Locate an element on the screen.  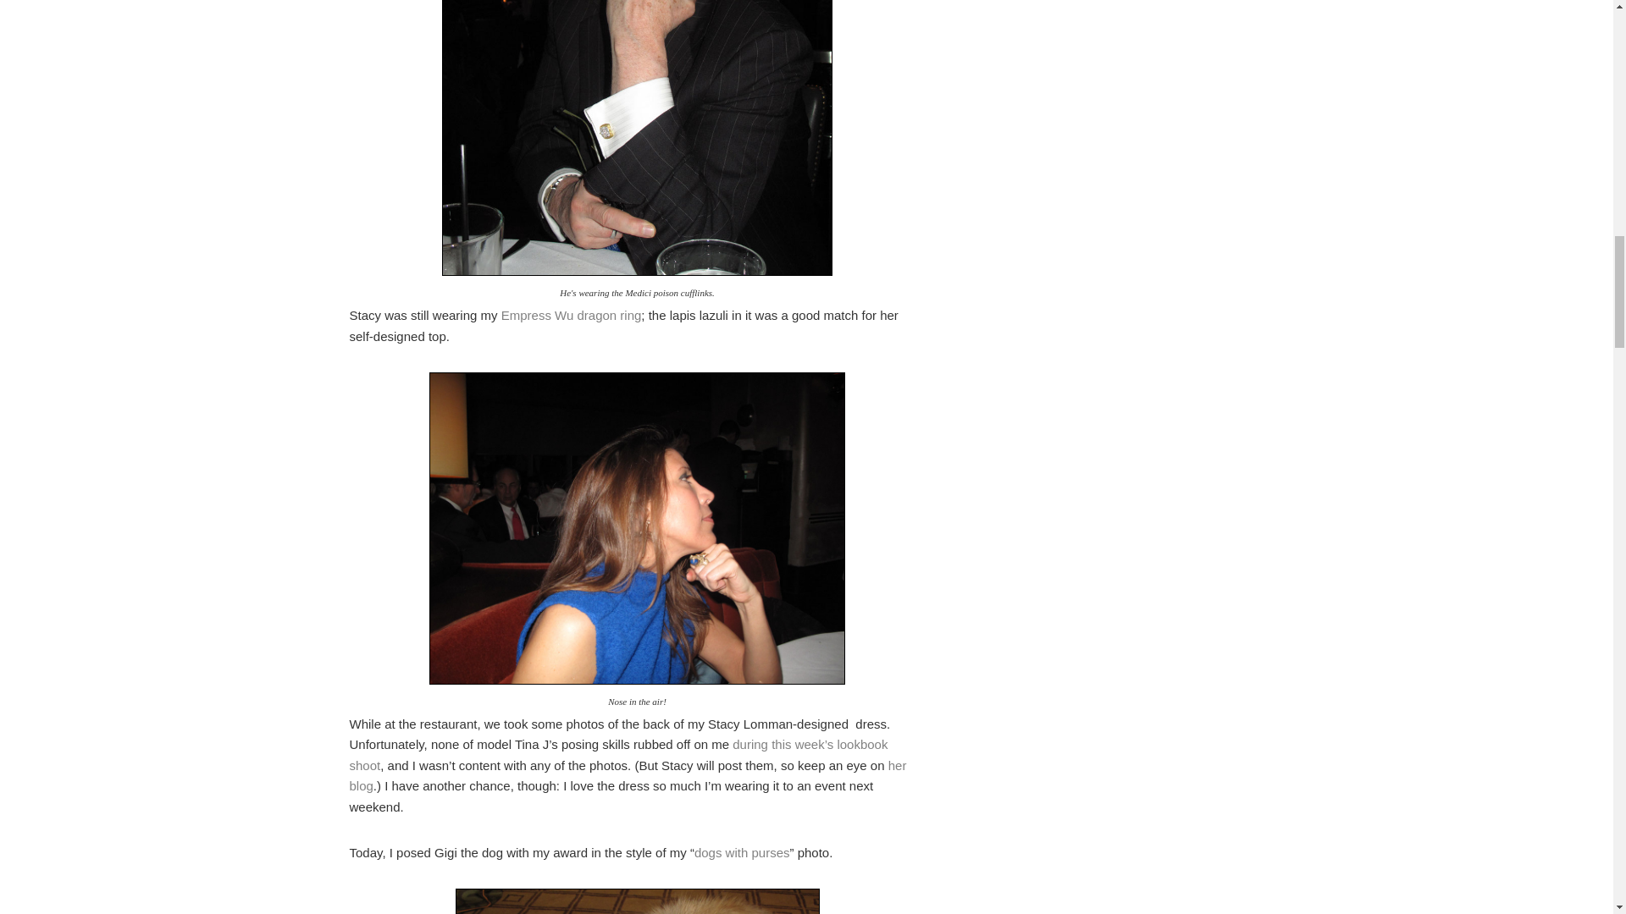
dogs with purses is located at coordinates (742, 853).